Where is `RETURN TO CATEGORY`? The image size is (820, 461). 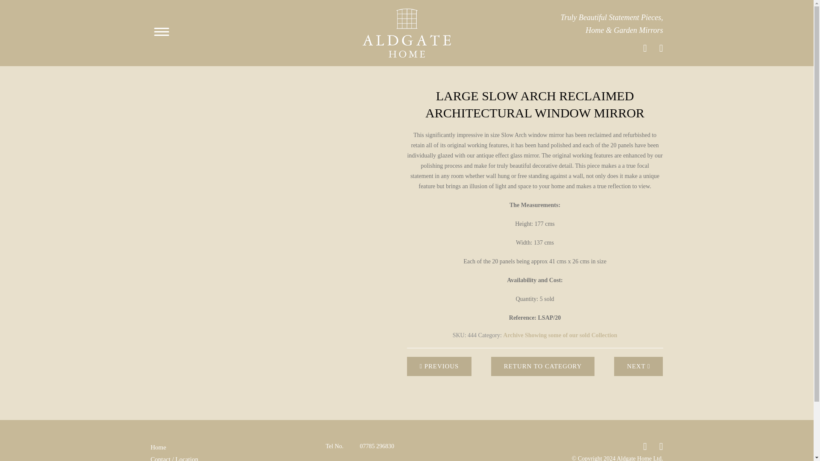
RETURN TO CATEGORY is located at coordinates (543, 366).